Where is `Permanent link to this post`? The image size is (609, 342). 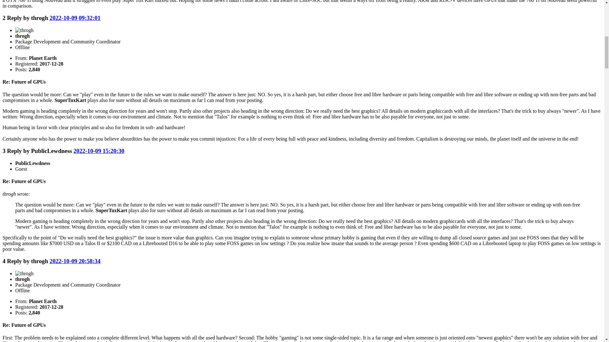
Permanent link to this post is located at coordinates (98, 151).